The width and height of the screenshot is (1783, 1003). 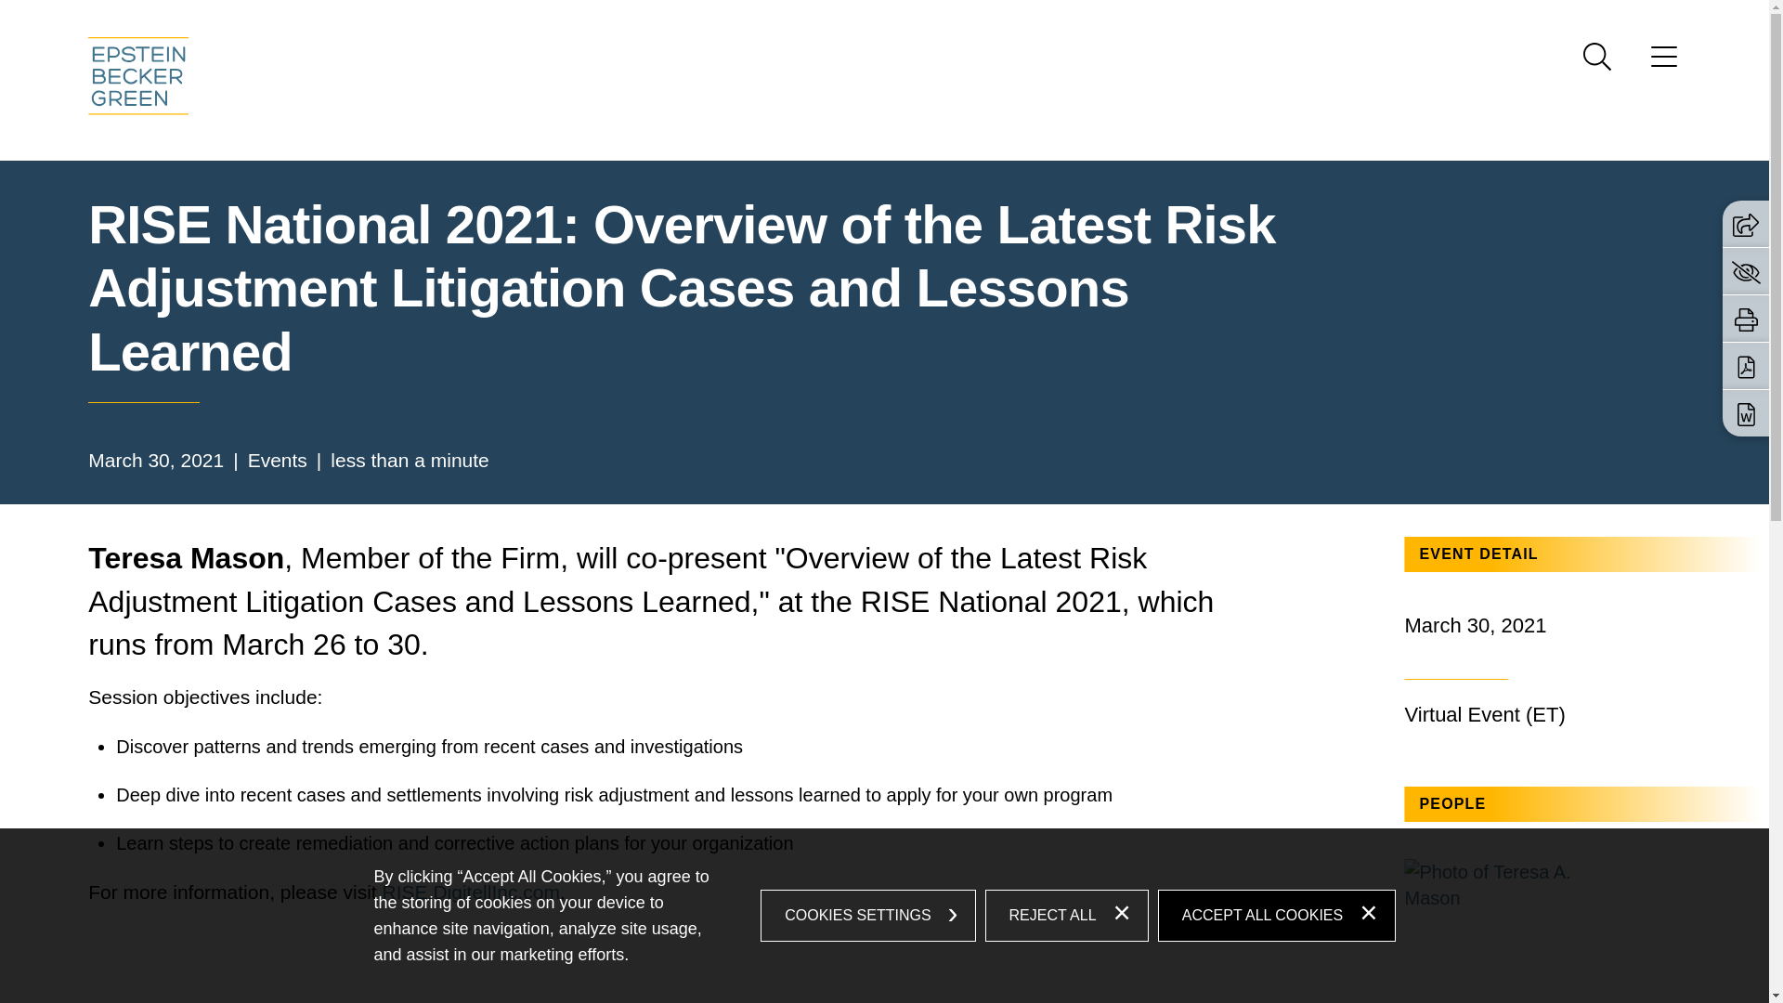 I want to click on Menu, so click(x=1664, y=62).